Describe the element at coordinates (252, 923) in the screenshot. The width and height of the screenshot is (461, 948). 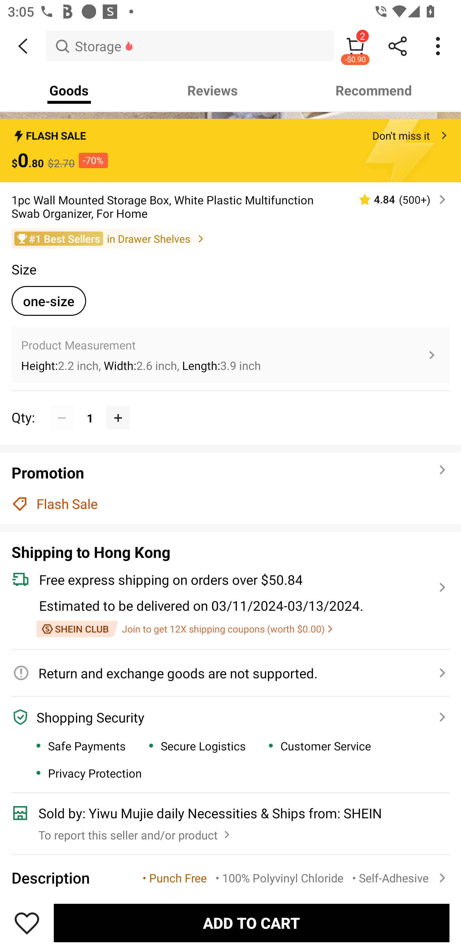
I see `ADD TO CART` at that location.